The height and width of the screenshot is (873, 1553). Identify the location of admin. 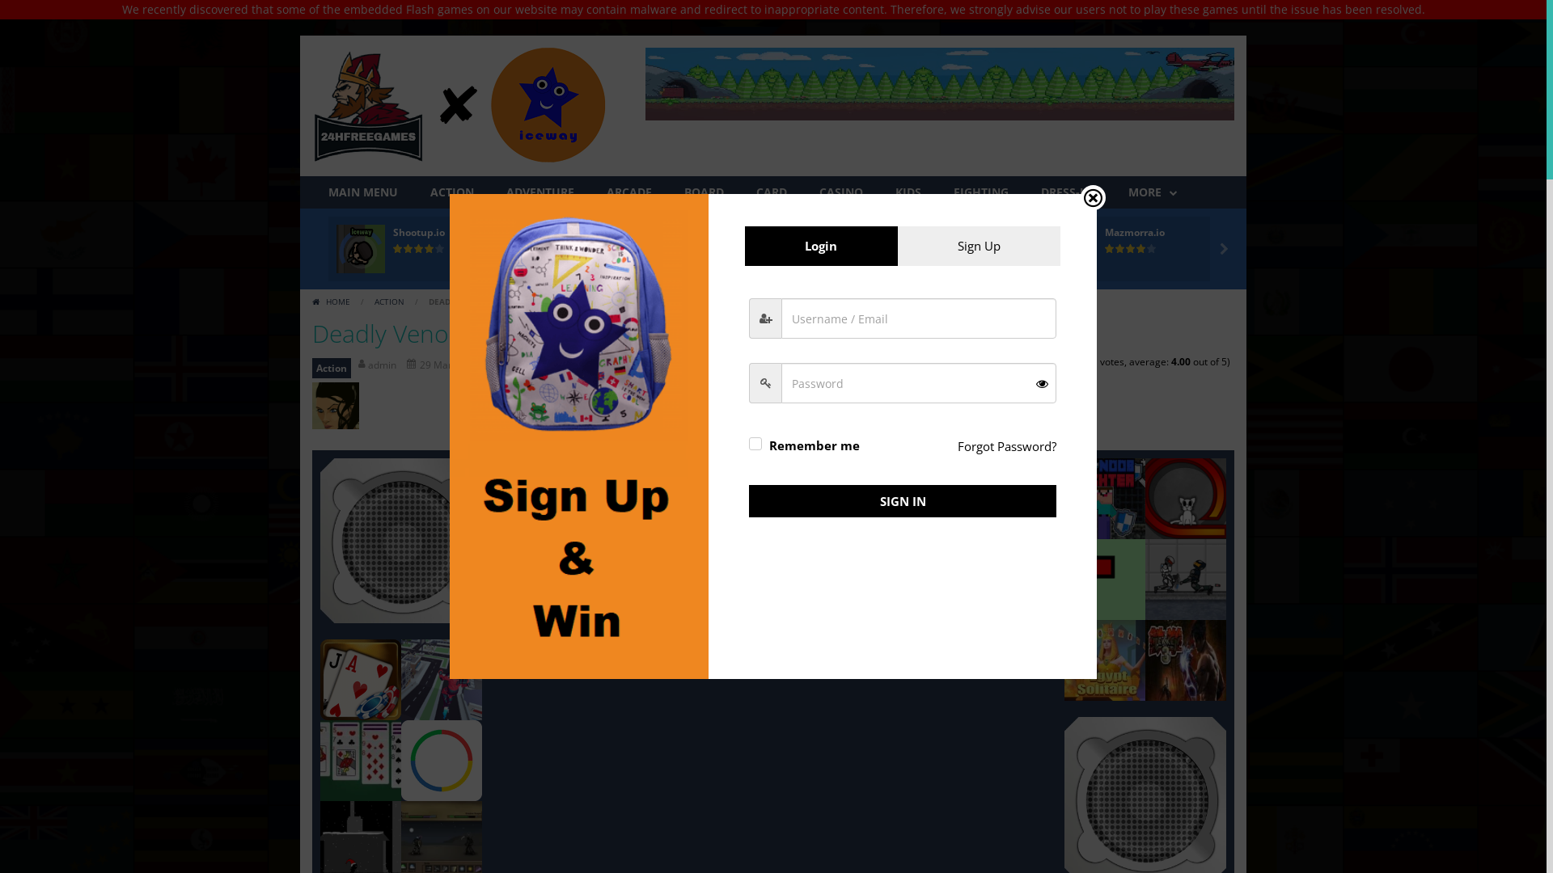
(379, 365).